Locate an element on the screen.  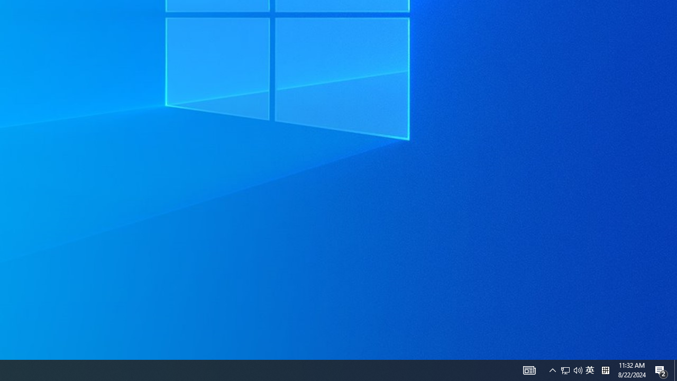
Tray Input Indicator - Chinese (Simplified, China) is located at coordinates (565, 370).